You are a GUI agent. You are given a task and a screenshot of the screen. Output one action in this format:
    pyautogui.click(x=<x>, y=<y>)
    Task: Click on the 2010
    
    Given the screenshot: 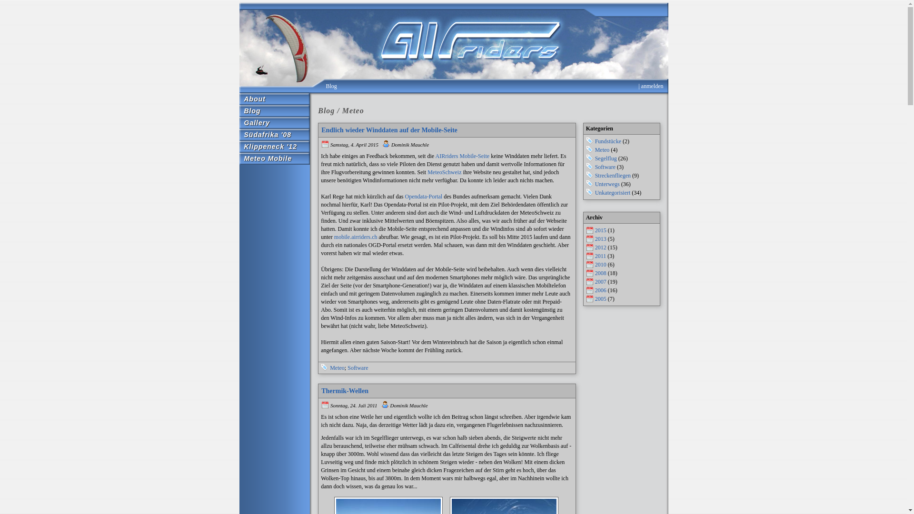 What is the action you would take?
    pyautogui.click(x=601, y=265)
    